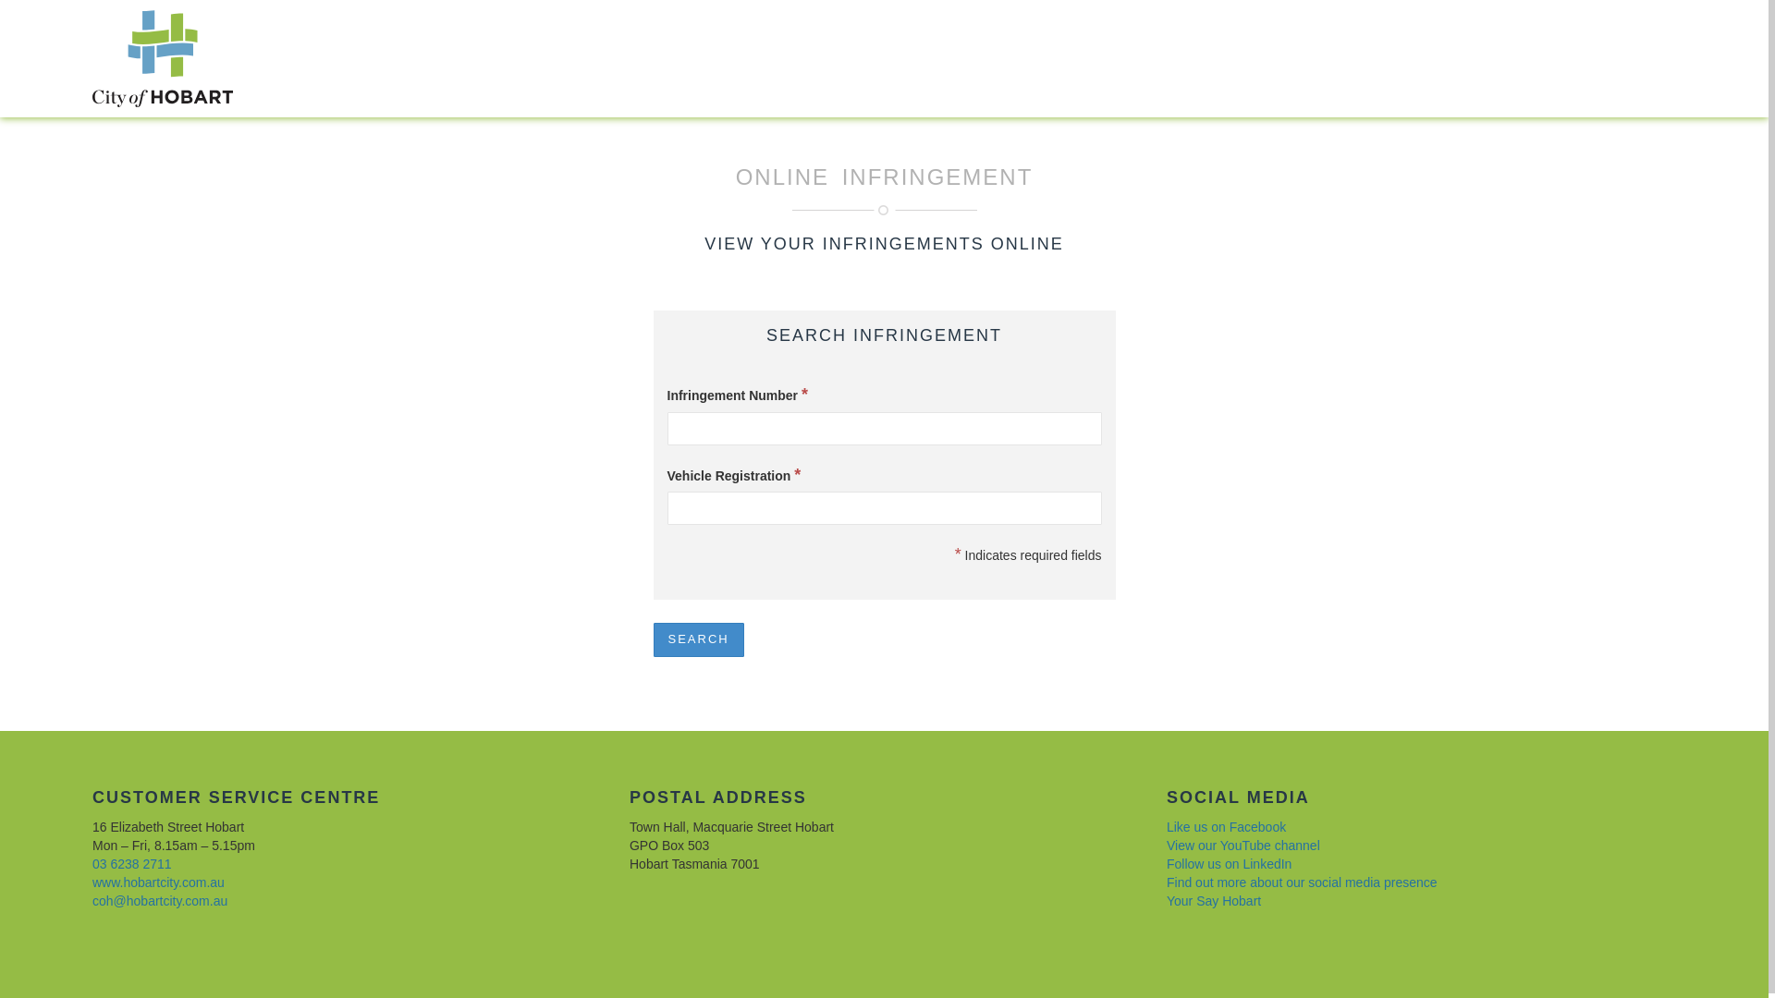 The image size is (1775, 998). Describe the element at coordinates (1243, 846) in the screenshot. I see `View our YouTube channel` at that location.